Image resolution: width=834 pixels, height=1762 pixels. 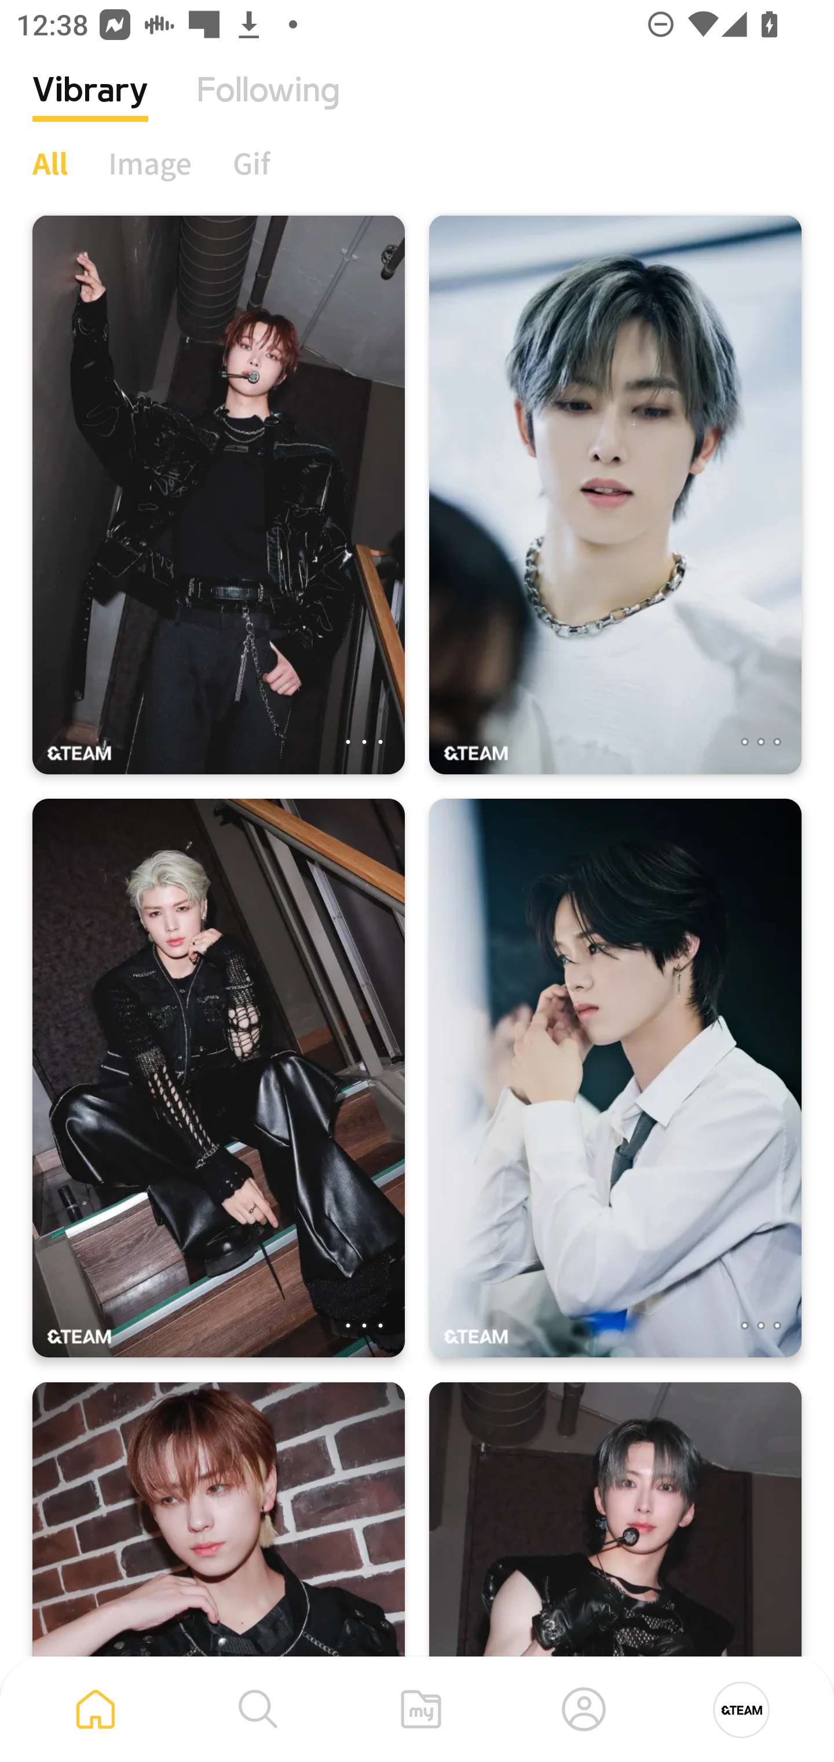 I want to click on Vibrary, so click(x=90, y=107).